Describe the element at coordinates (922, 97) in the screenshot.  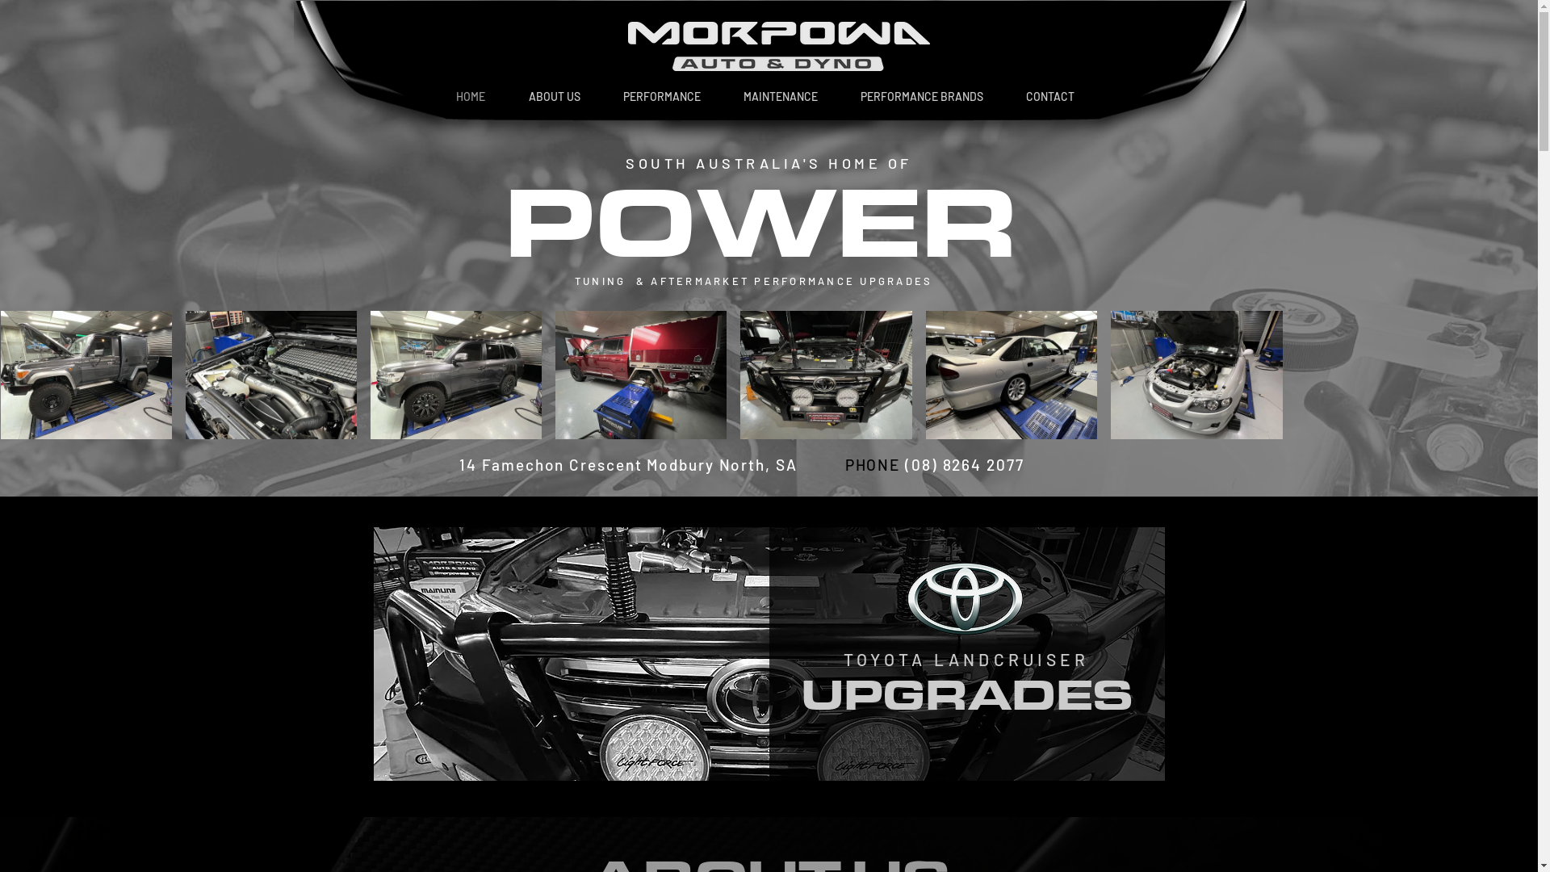
I see `PERFORMANCE BRANDS` at that location.